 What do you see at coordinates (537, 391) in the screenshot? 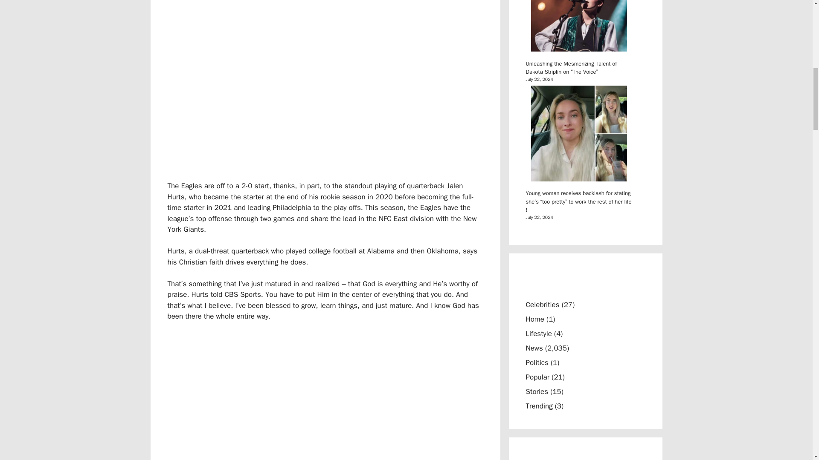
I see `Stories` at bounding box center [537, 391].